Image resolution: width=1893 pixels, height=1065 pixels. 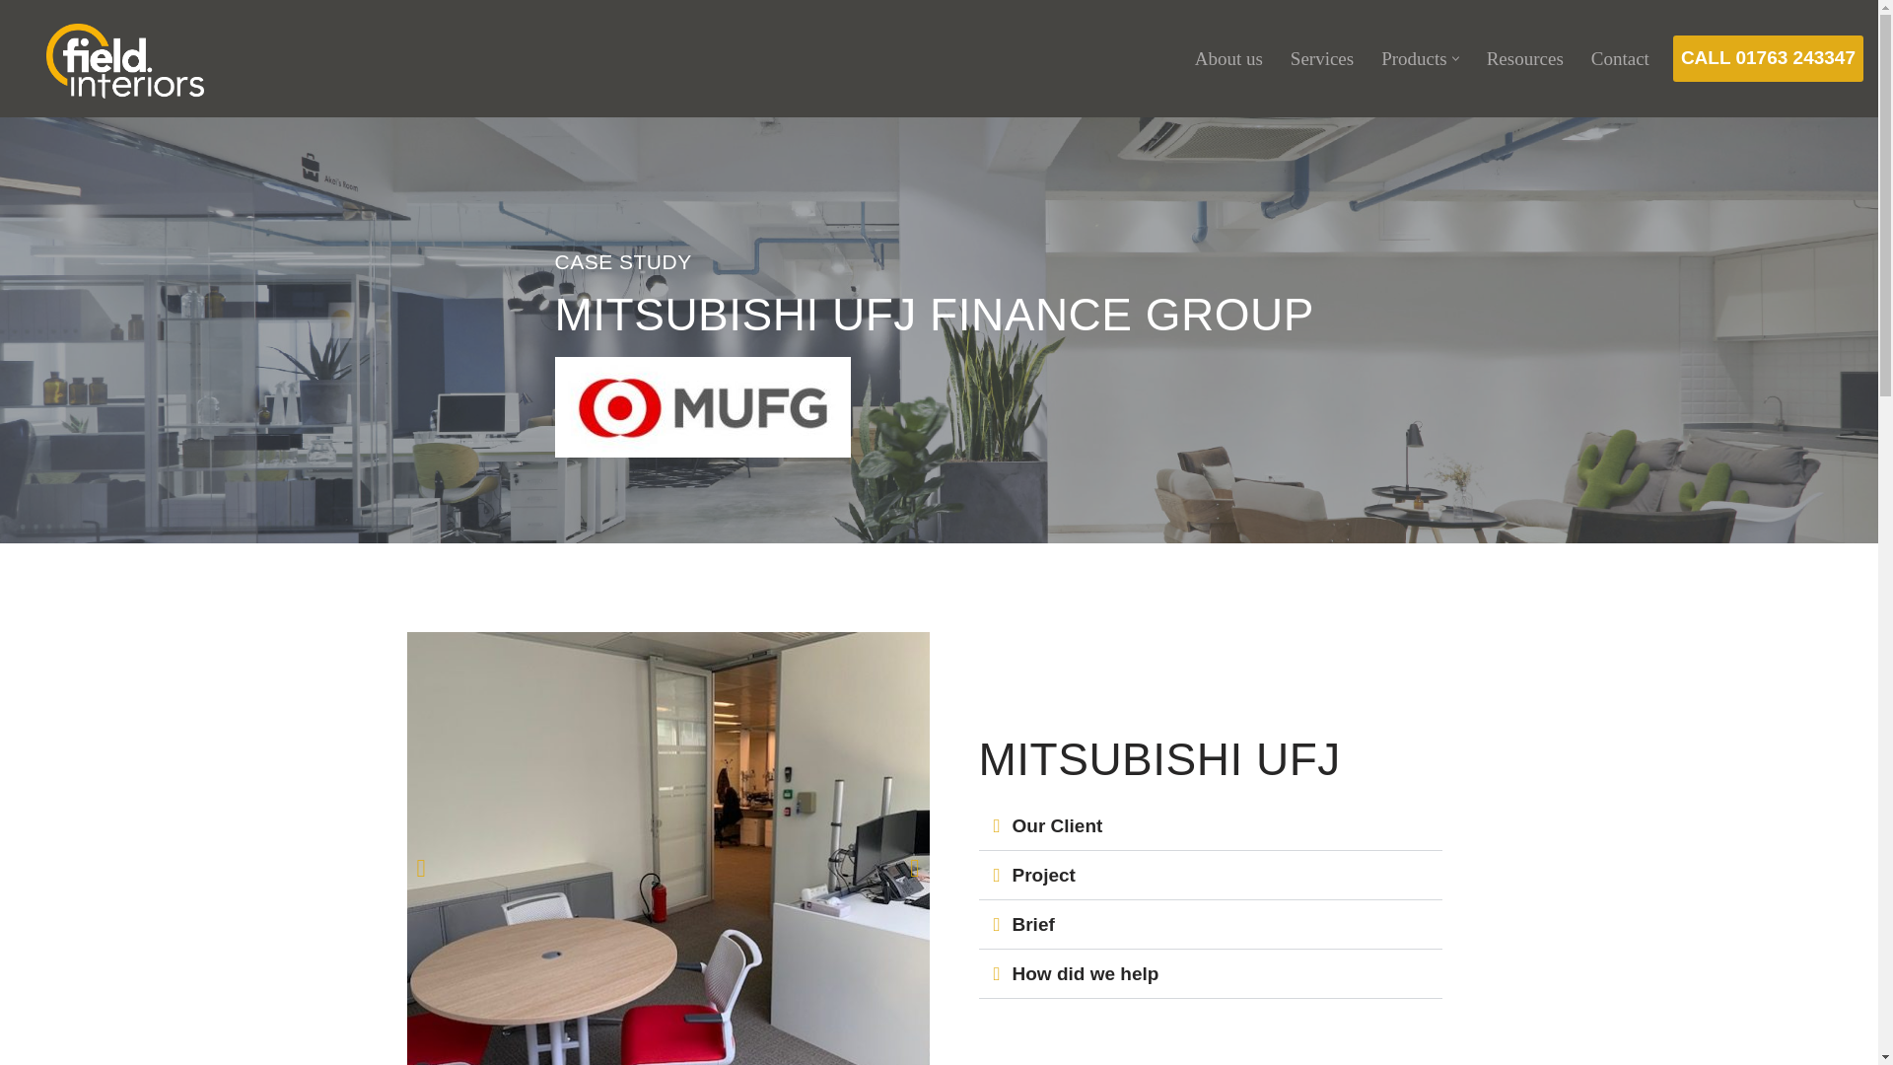 What do you see at coordinates (1032, 924) in the screenshot?
I see `Brief` at bounding box center [1032, 924].